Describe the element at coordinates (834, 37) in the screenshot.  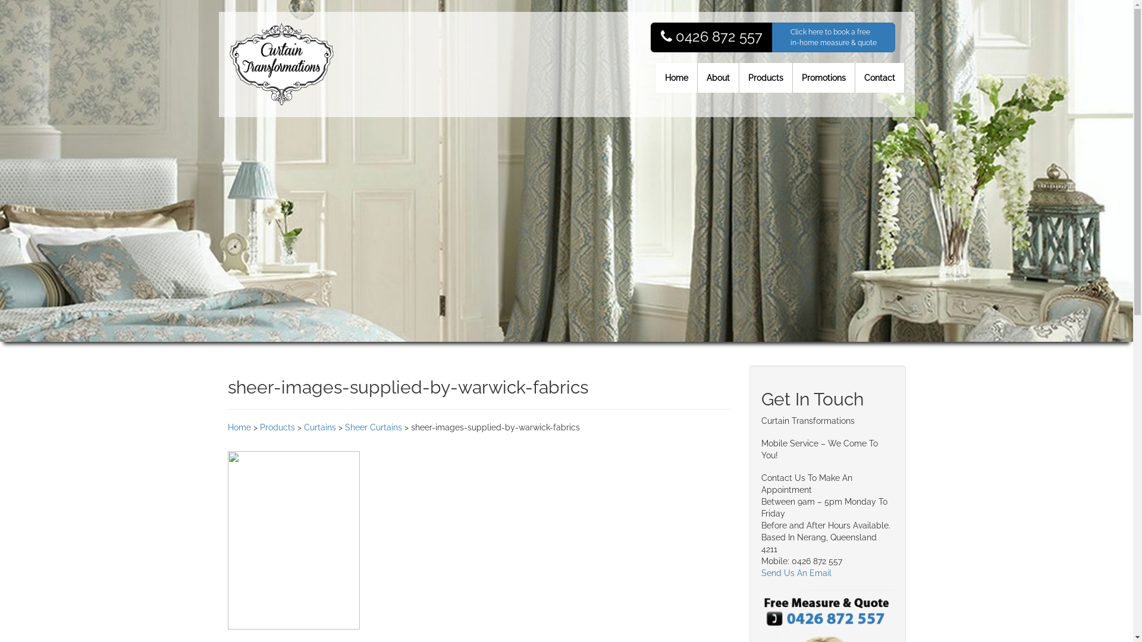
I see `Click here to book a free
in-home measure & quote` at that location.